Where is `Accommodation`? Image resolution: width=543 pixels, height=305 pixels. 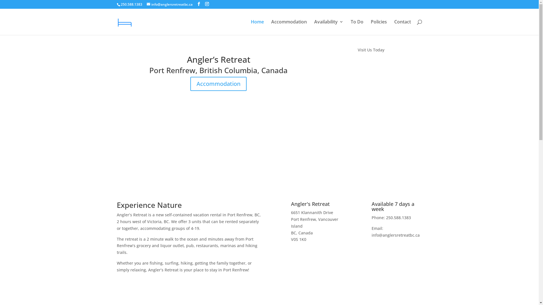 Accommodation is located at coordinates (289, 27).